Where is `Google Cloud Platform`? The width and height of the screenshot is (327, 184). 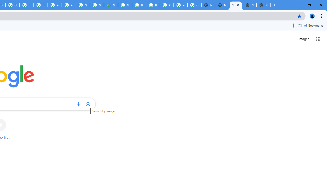
Google Cloud Platform is located at coordinates (194, 5).